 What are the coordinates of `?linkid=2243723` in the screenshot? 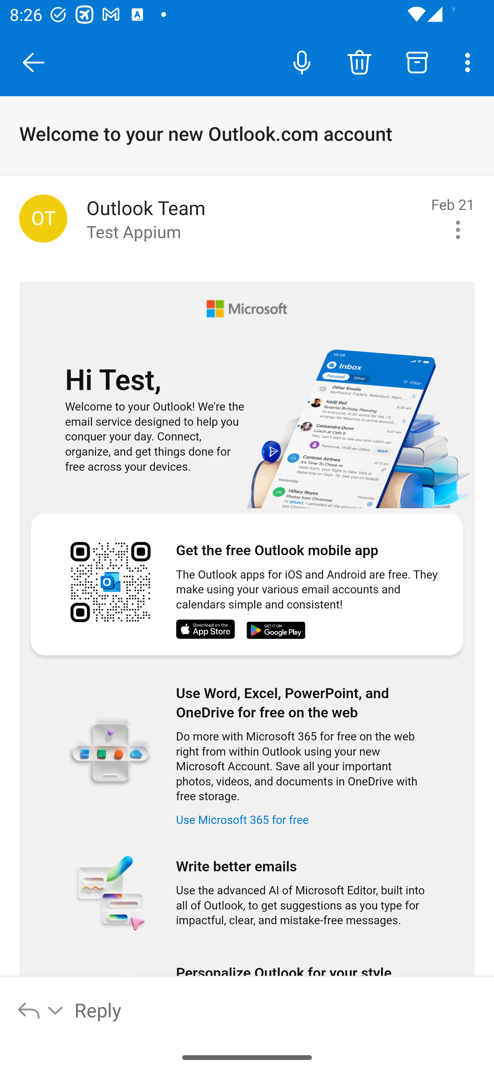 It's located at (110, 755).